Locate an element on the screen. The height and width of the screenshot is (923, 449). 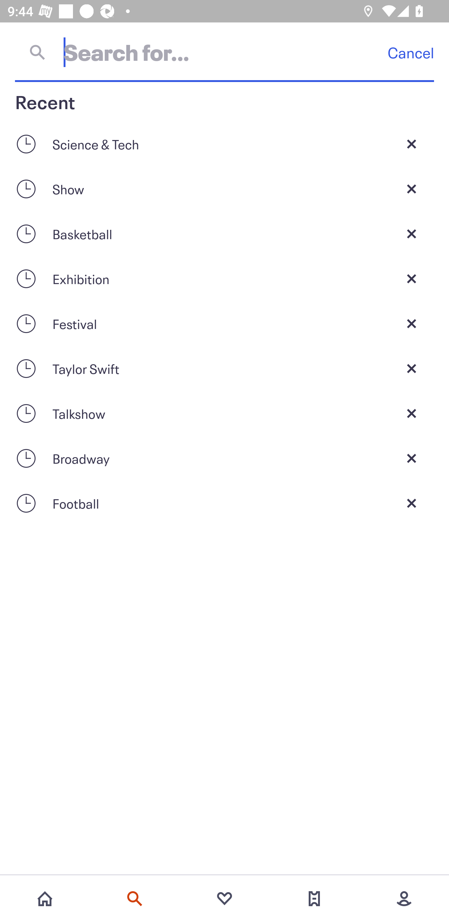
Close current screen is located at coordinates (412, 503).